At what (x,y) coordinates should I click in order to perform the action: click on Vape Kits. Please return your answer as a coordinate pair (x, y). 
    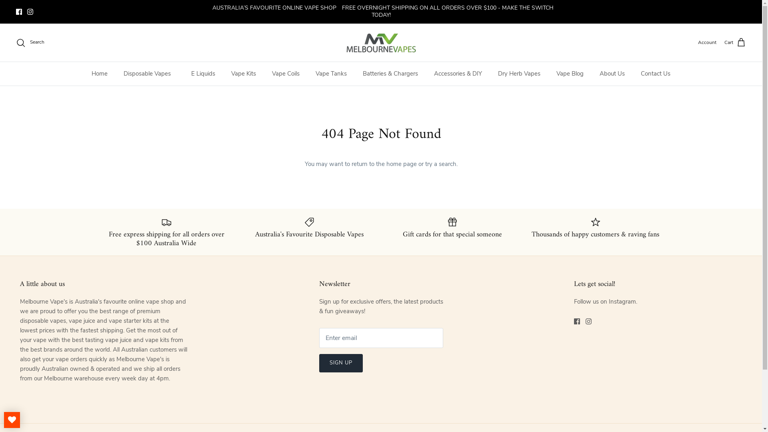
    Looking at the image, I should click on (244, 74).